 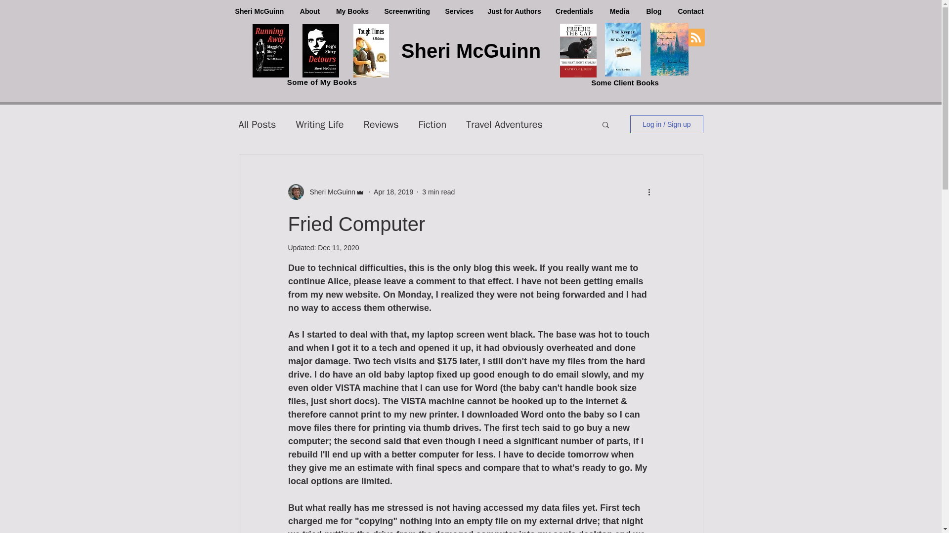 I want to click on Dec 11, 2020, so click(x=338, y=247).